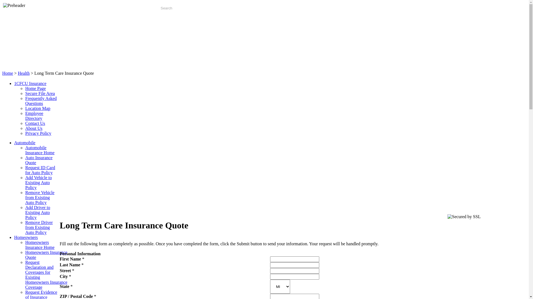 The image size is (533, 299). What do you see at coordinates (40, 245) in the screenshot?
I see `Homeowners Insurance Home` at bounding box center [40, 245].